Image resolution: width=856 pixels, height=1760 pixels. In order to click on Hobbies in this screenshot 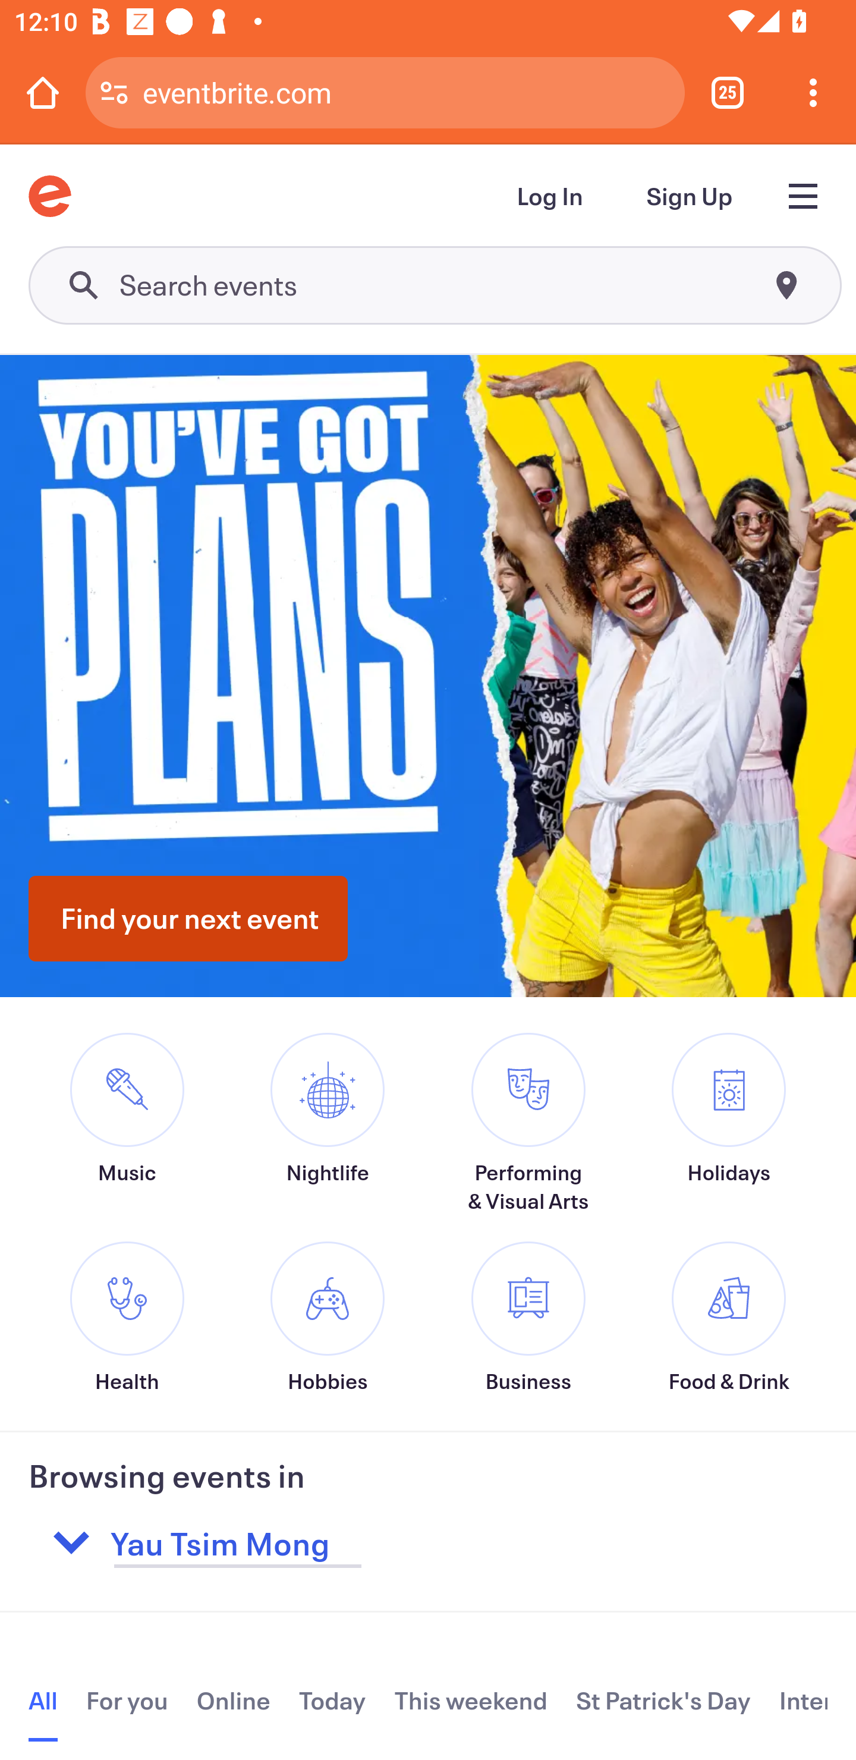, I will do `click(327, 1318)`.